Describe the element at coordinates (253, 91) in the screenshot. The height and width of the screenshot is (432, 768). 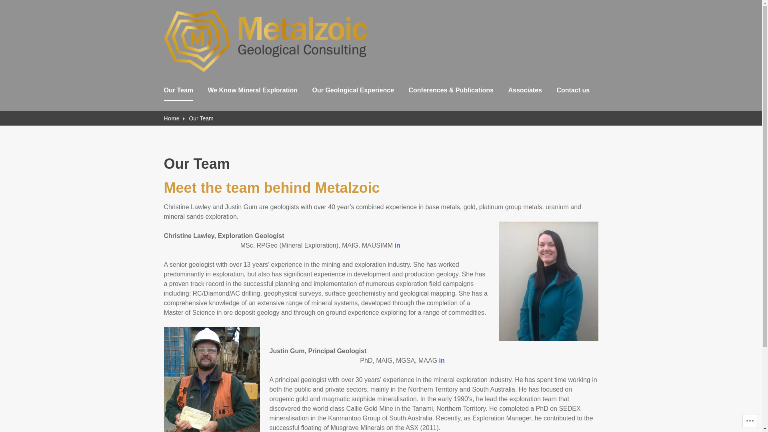
I see `We Know Mineral Exploration` at that location.